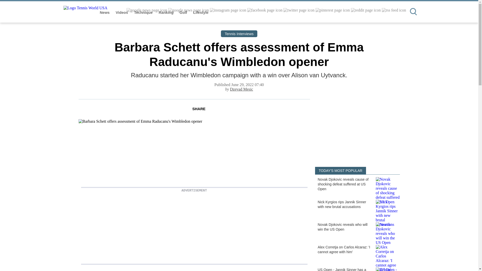 The image size is (482, 271). I want to click on Technique, so click(144, 13).